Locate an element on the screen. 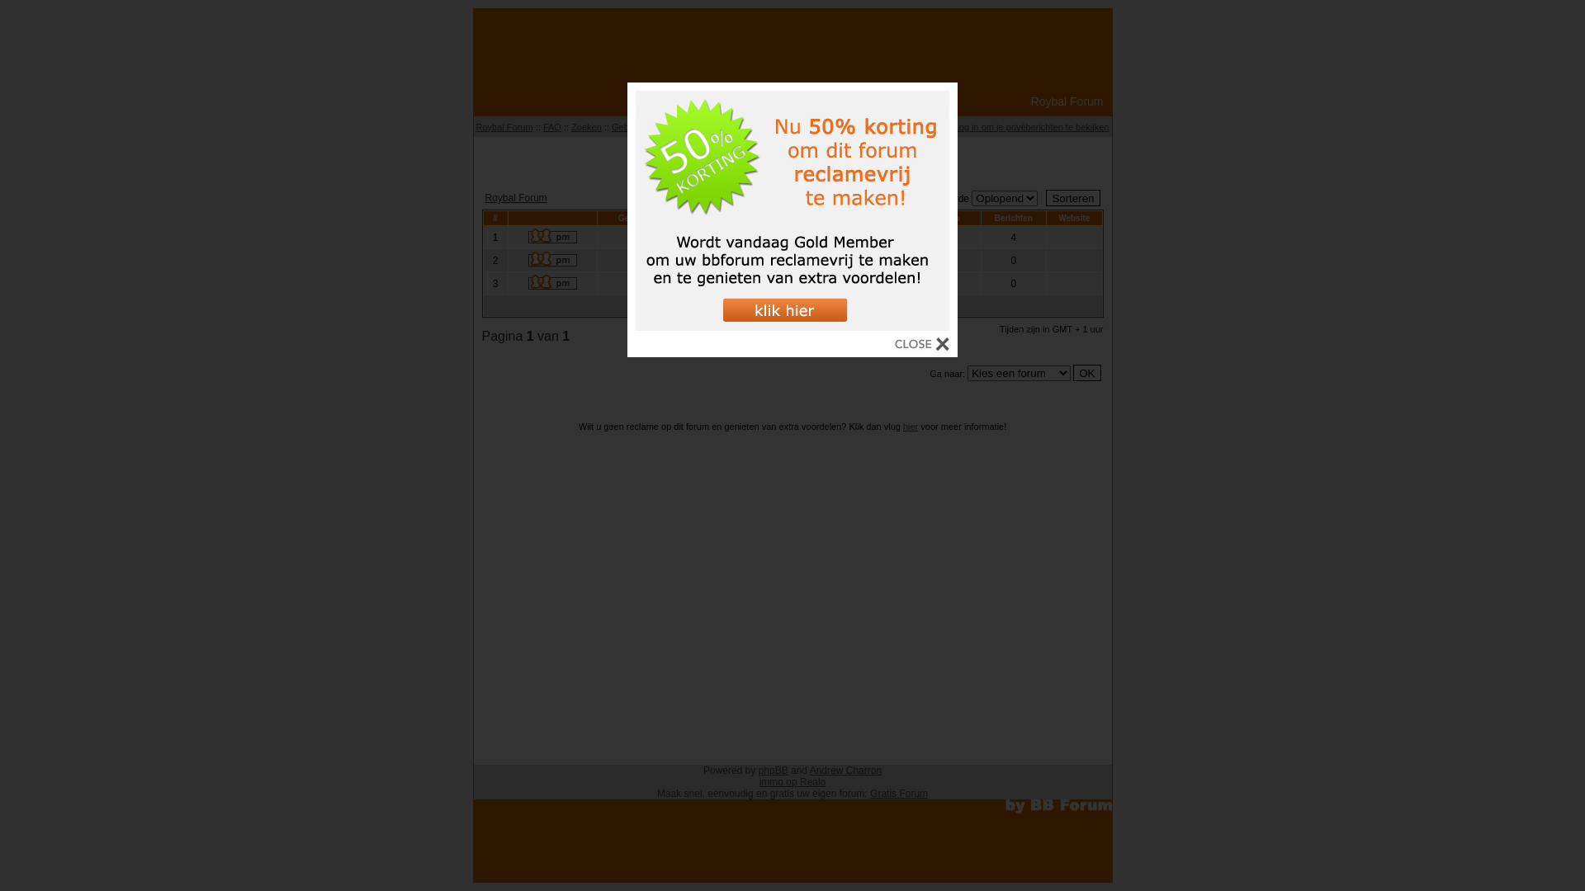 The image size is (1585, 891). E-mail versturen is located at coordinates (750, 259).